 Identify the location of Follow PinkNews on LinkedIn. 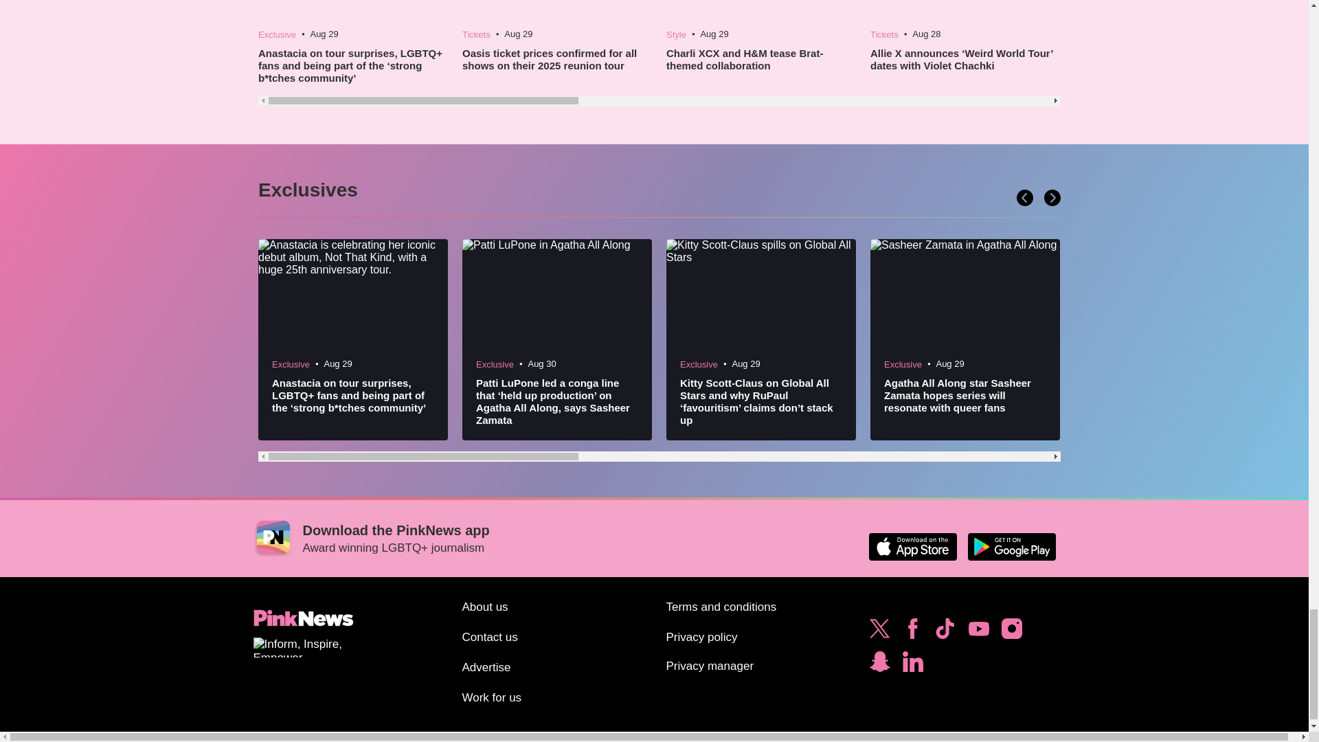
(912, 665).